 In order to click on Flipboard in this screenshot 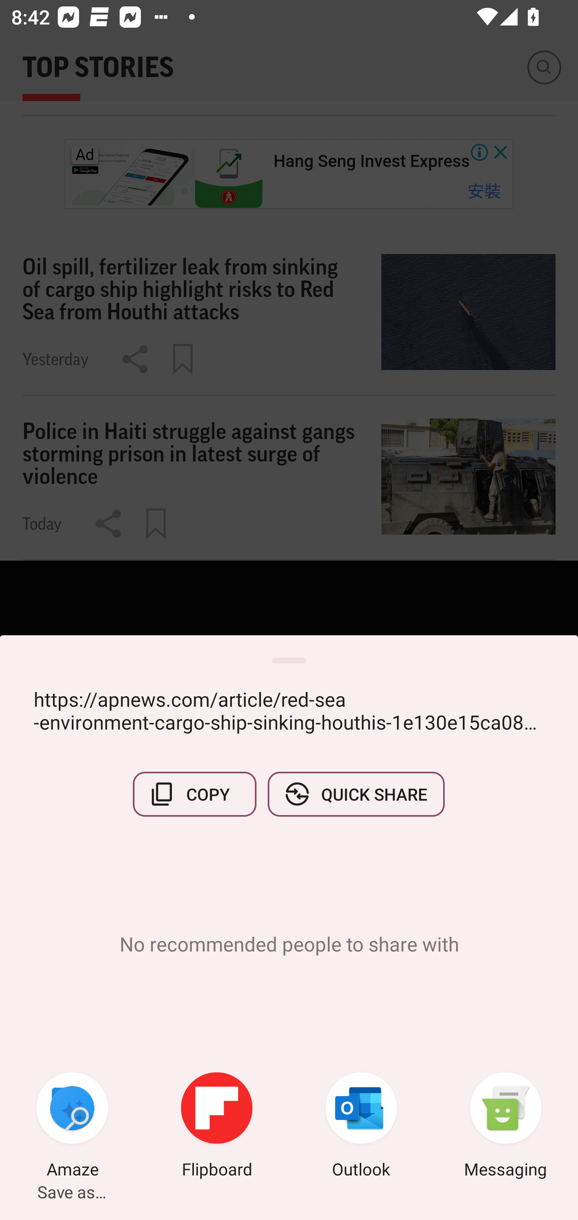, I will do `click(217, 1127)`.